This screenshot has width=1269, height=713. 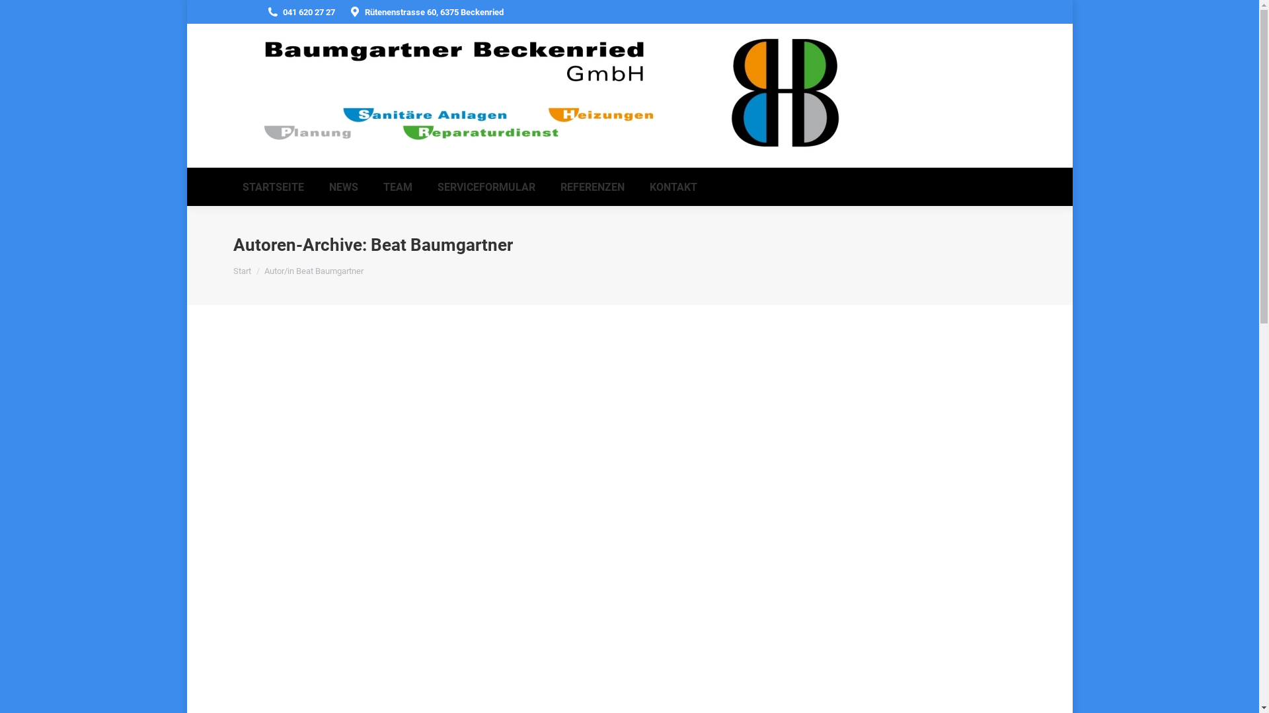 I want to click on REFERENZEN, so click(x=592, y=187).